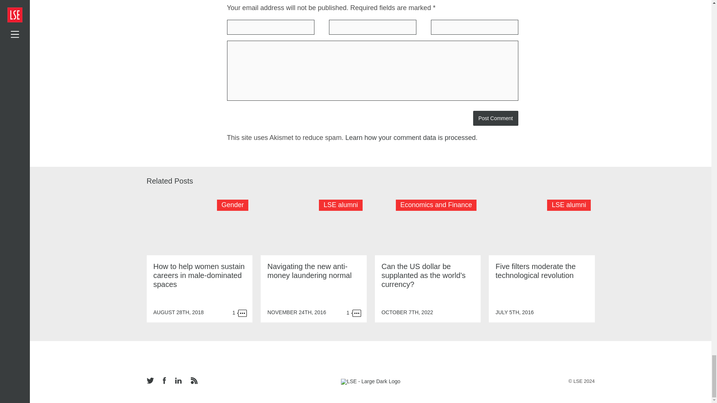  What do you see at coordinates (193, 381) in the screenshot?
I see `rss` at bounding box center [193, 381].